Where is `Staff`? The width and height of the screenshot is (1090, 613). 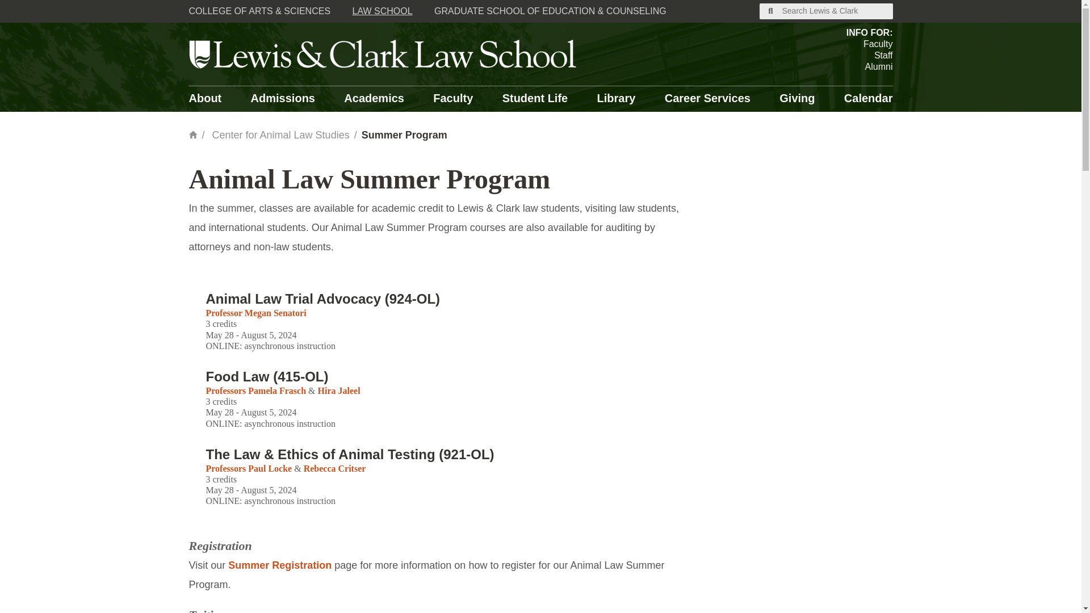
Staff is located at coordinates (870, 56).